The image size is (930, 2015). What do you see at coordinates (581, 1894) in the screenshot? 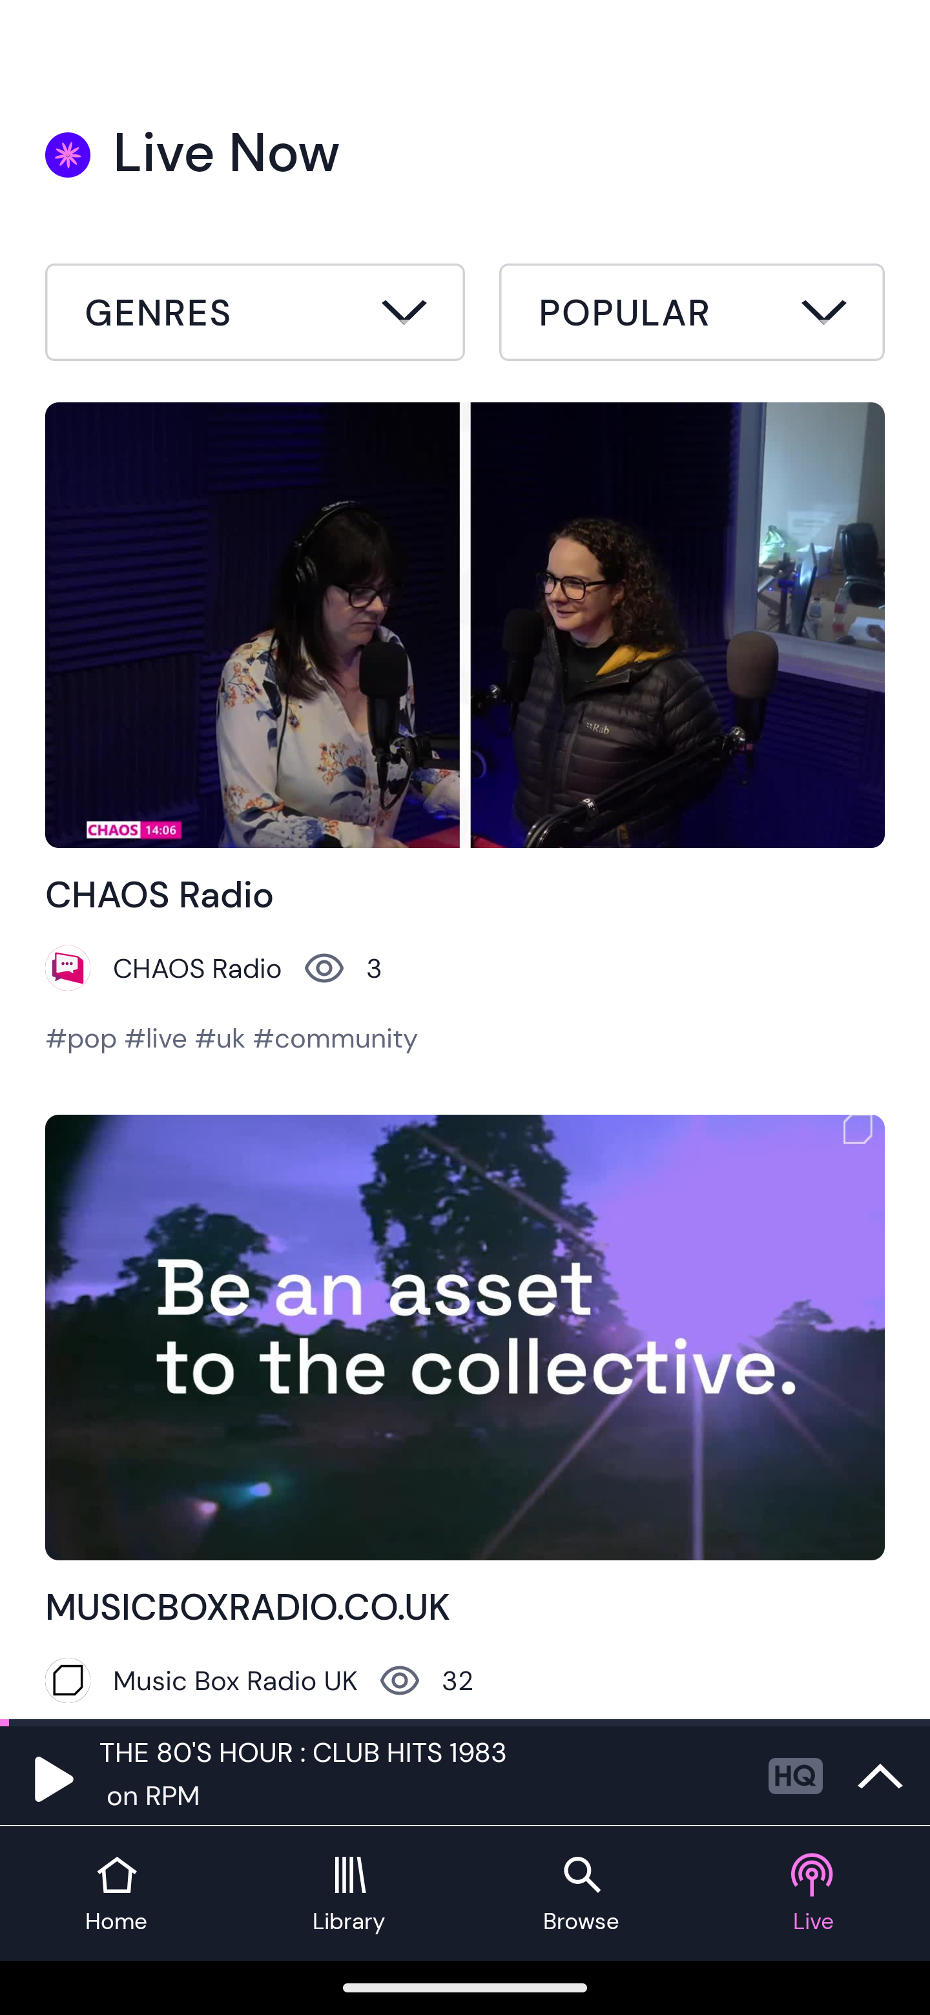
I see `Browse tab Browse` at bounding box center [581, 1894].